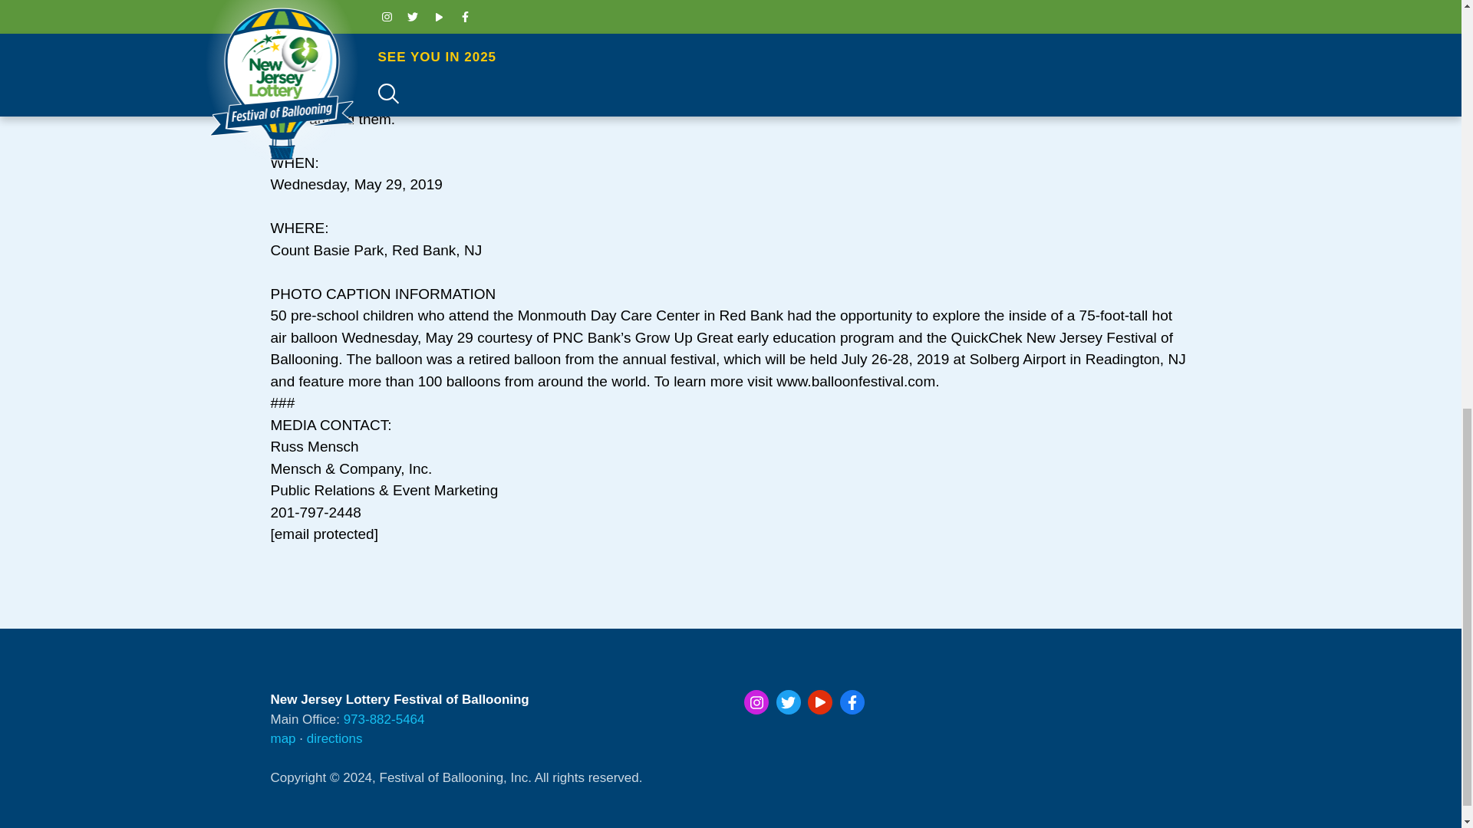  I want to click on directions, so click(334, 738).